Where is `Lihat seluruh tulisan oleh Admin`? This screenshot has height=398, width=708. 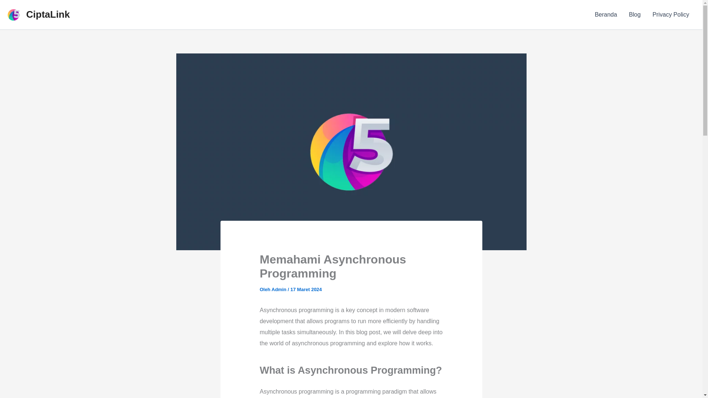 Lihat seluruh tulisan oleh Admin is located at coordinates (279, 289).